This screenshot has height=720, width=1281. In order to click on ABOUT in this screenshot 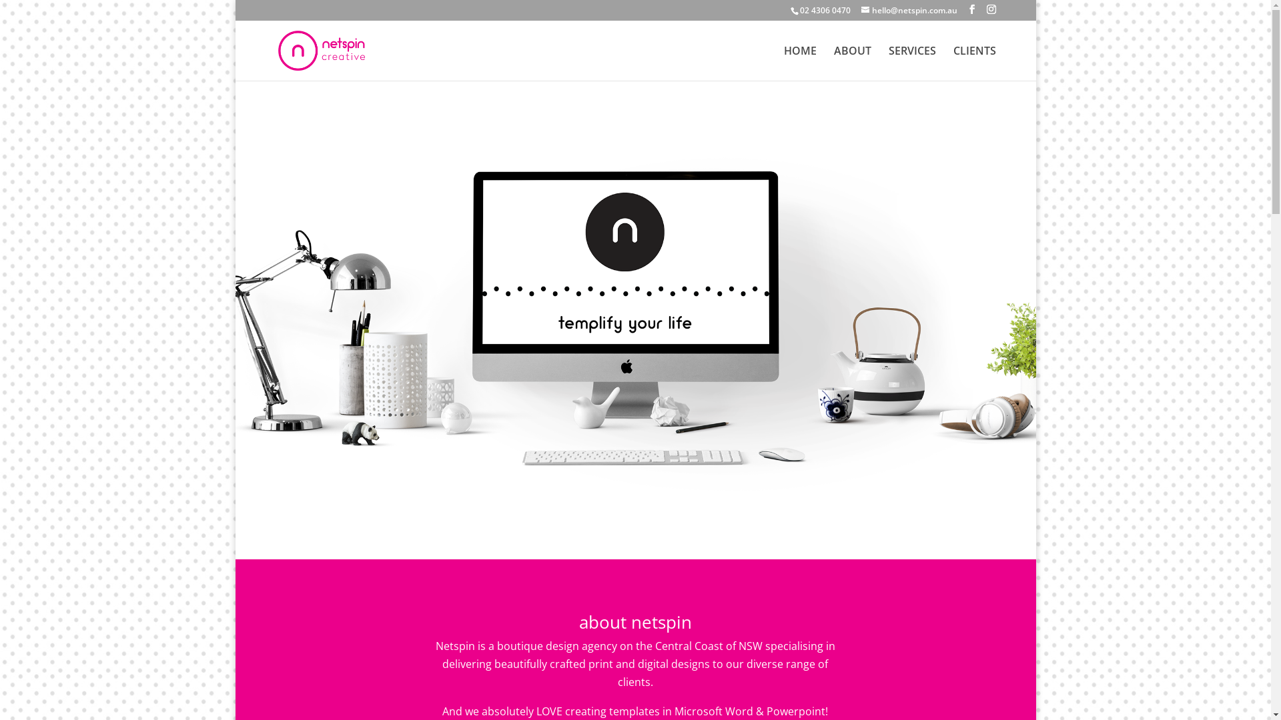, I will do `click(853, 63)`.